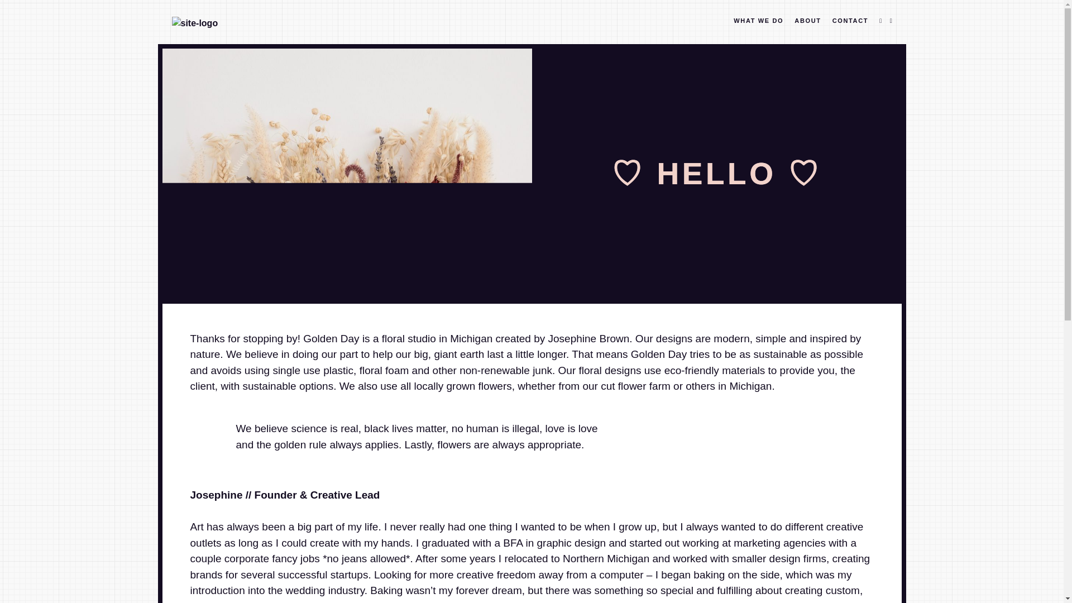 This screenshot has height=603, width=1072. Describe the element at coordinates (807, 22) in the screenshot. I see `ABOUT` at that location.